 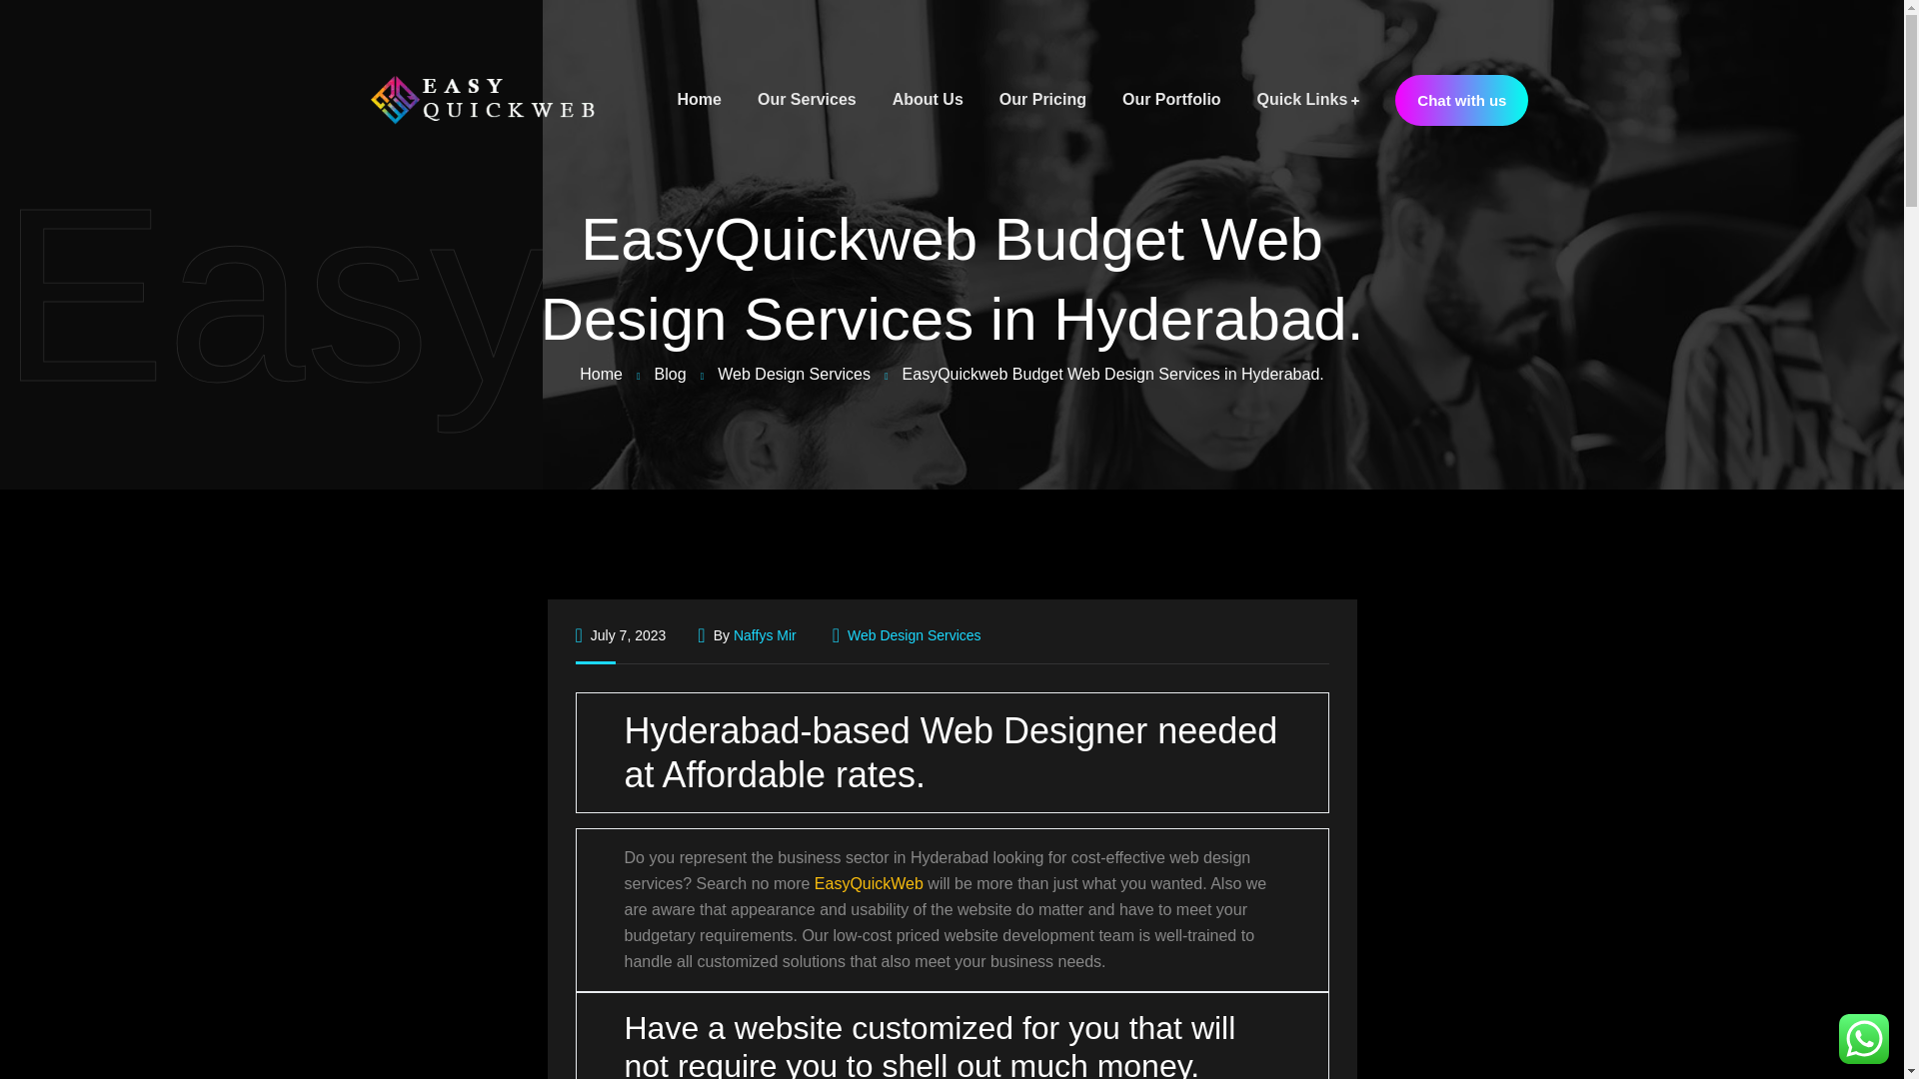 I want to click on Our Pricing, so click(x=1042, y=100).